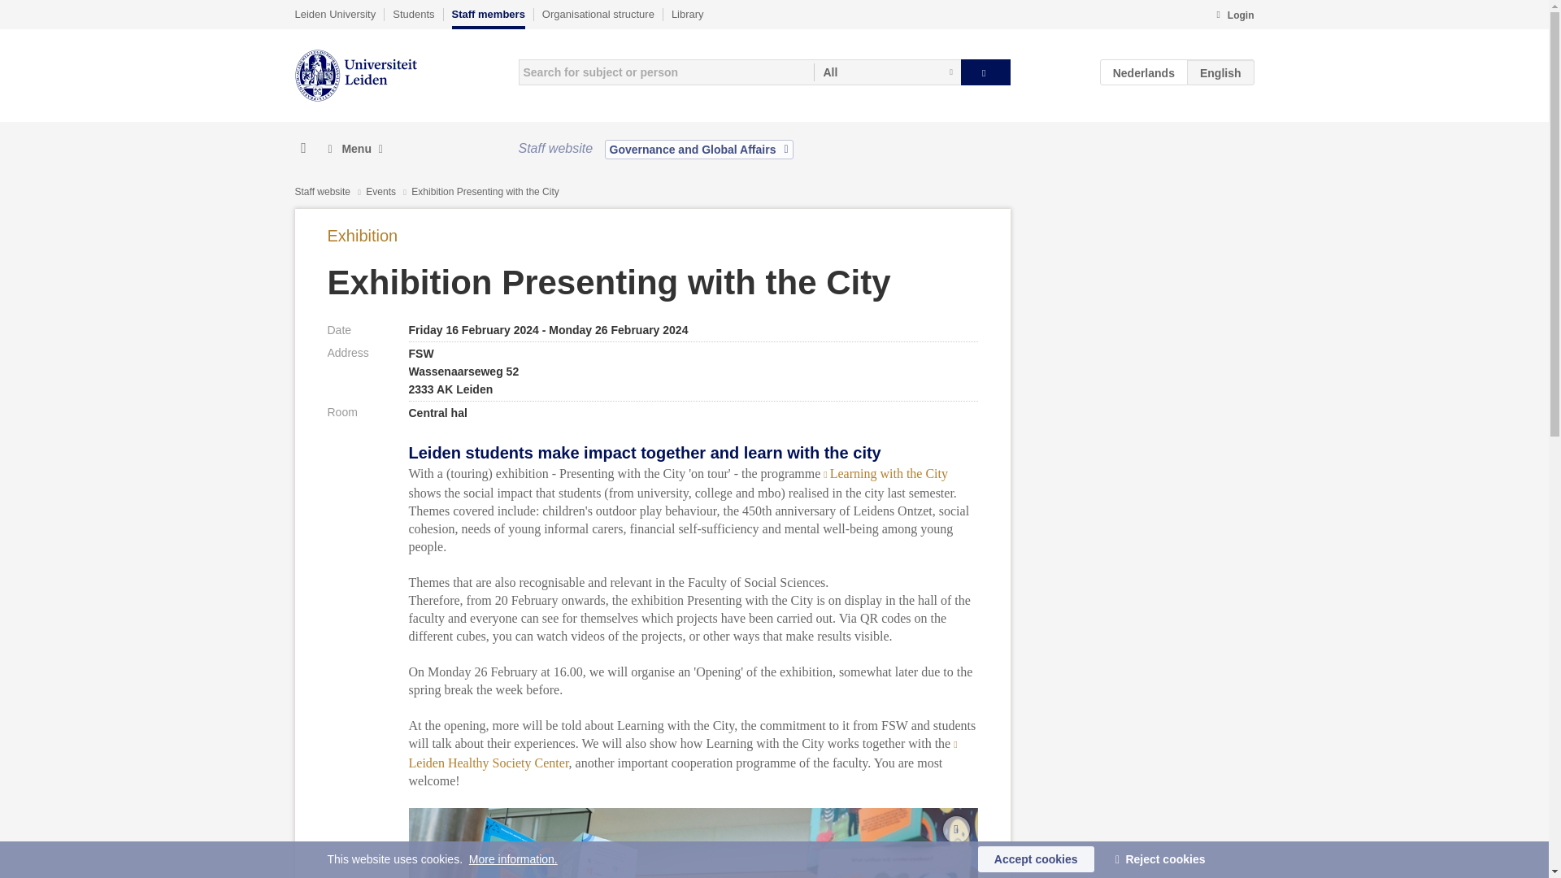 The image size is (1561, 878). Describe the element at coordinates (413, 14) in the screenshot. I see `Students` at that location.